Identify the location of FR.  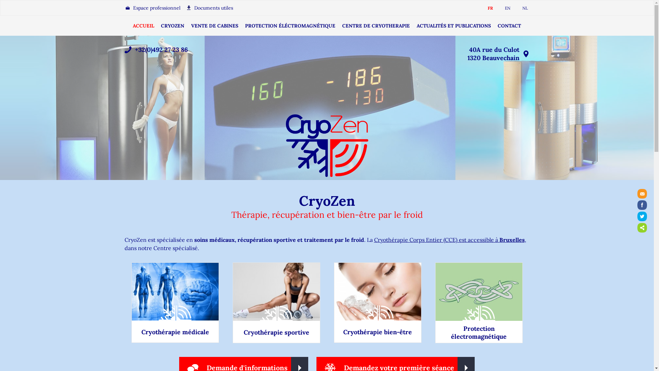
(486, 8).